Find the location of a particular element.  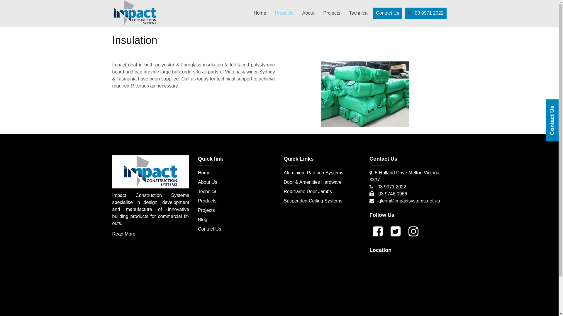

Read More is located at coordinates (124, 234).